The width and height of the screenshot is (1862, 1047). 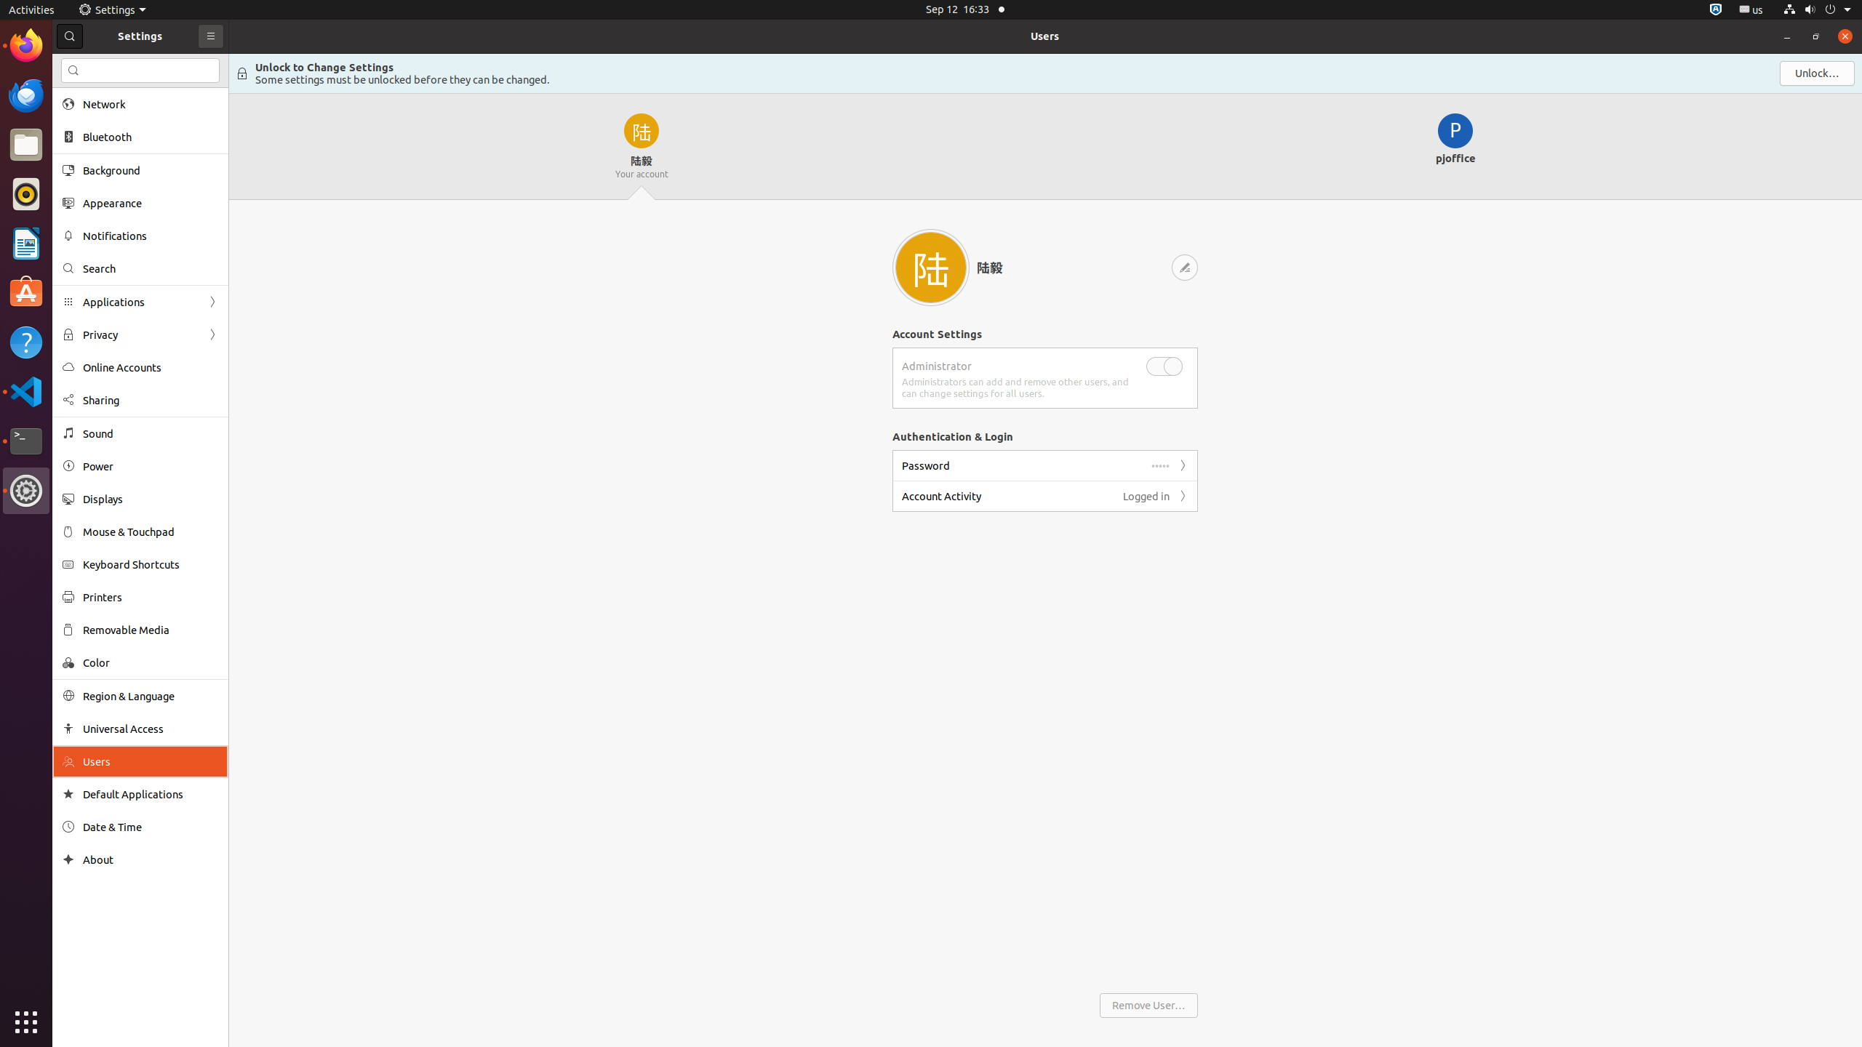 I want to click on Restore, so click(x=1816, y=36).